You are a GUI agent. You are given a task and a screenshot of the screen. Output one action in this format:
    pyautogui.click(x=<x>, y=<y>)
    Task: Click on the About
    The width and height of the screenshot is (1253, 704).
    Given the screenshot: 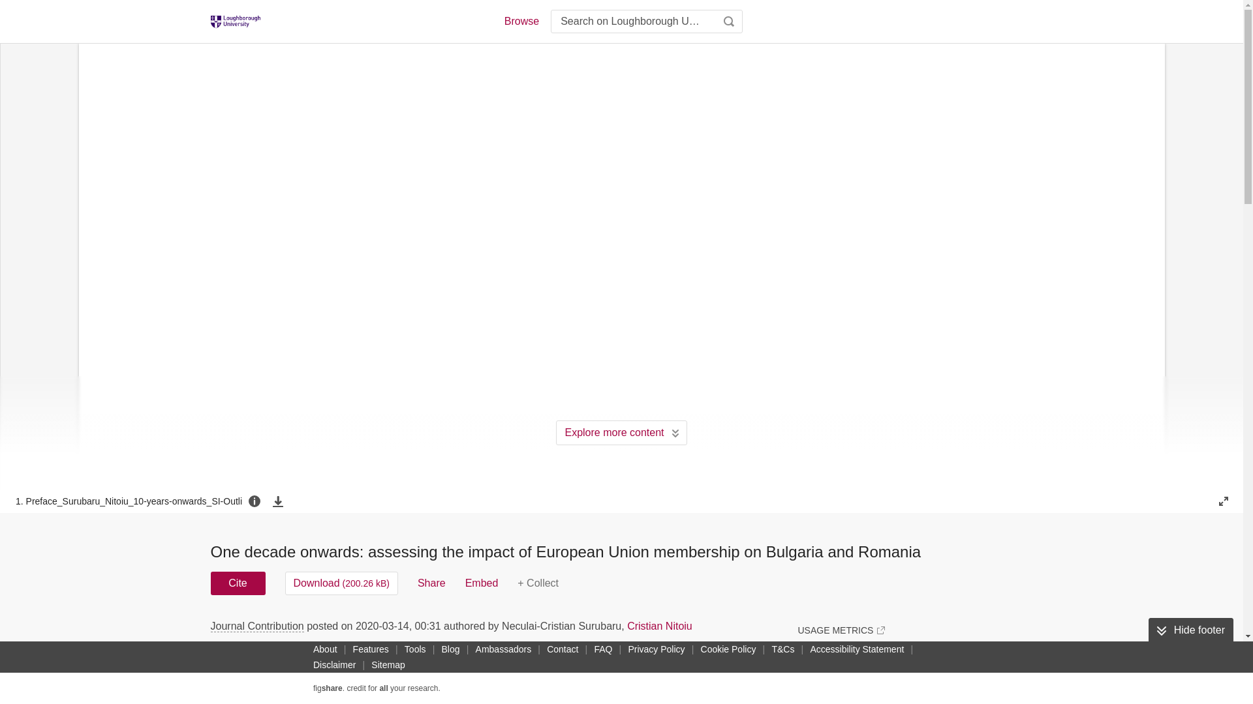 What is the action you would take?
    pyautogui.click(x=325, y=649)
    